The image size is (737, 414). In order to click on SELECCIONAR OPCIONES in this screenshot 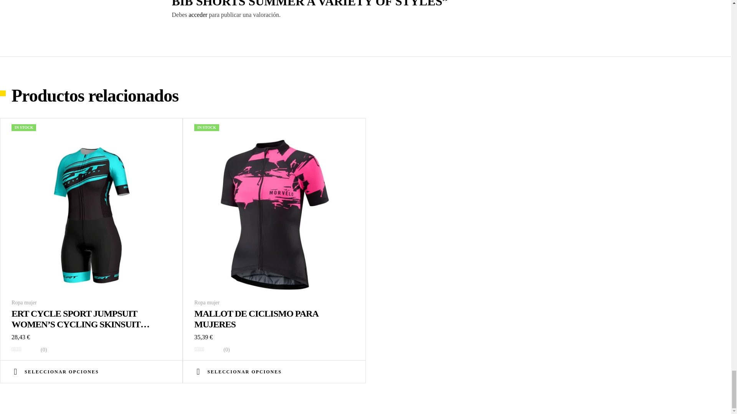, I will do `click(238, 371)`.